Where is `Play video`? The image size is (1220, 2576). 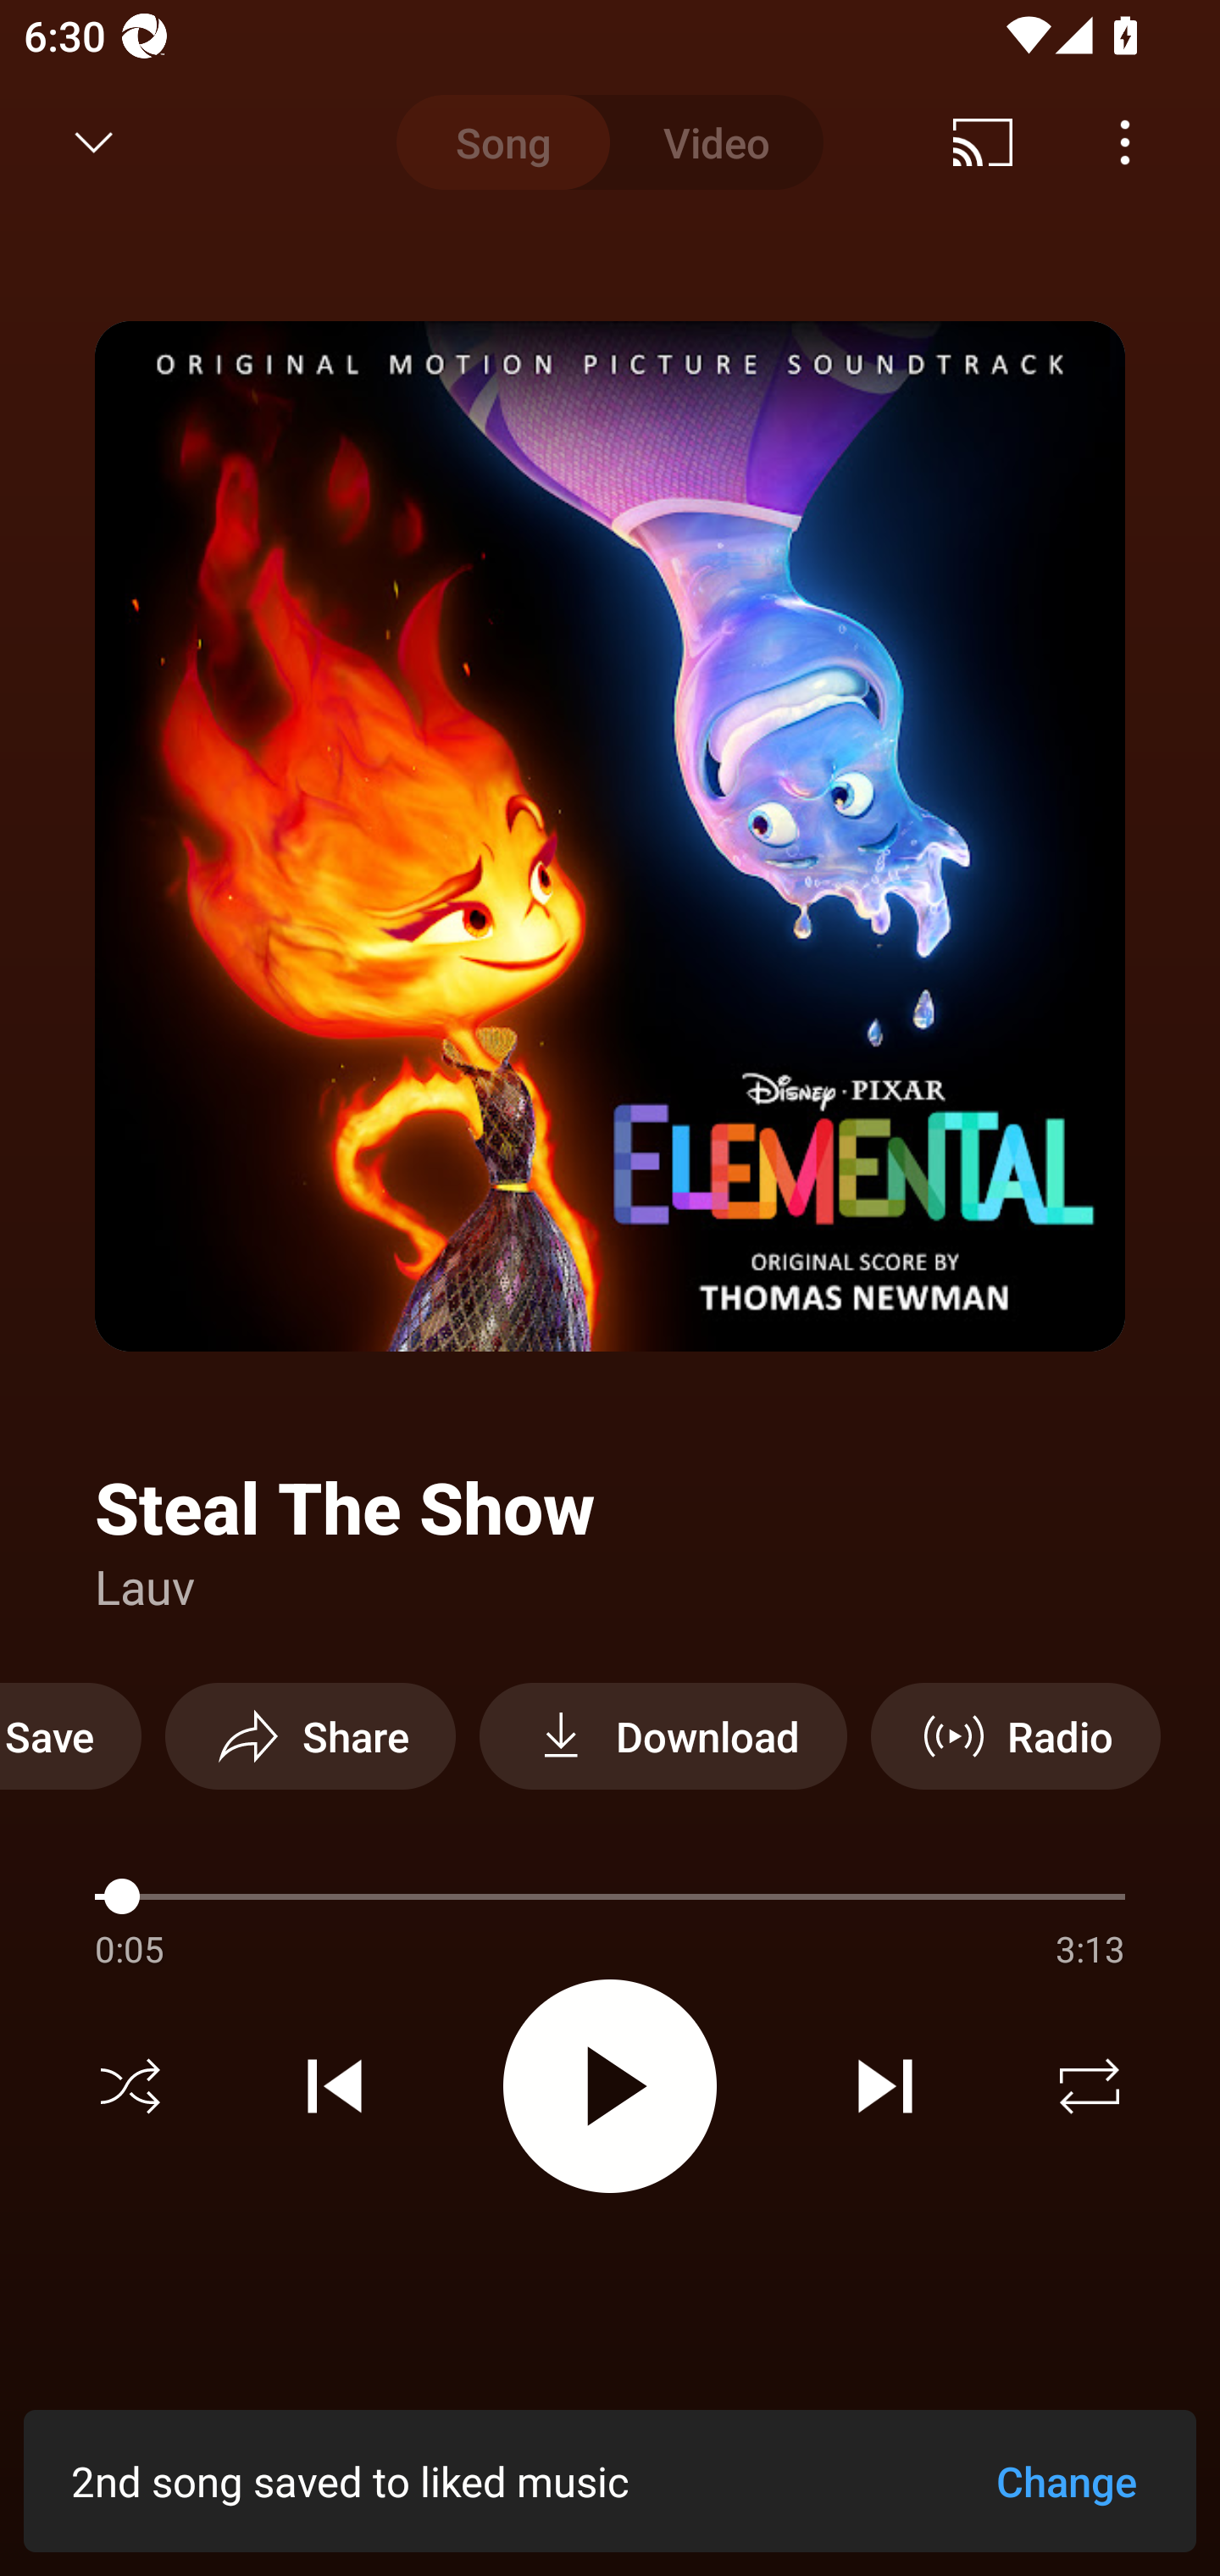
Play video is located at coordinates (610, 2085).